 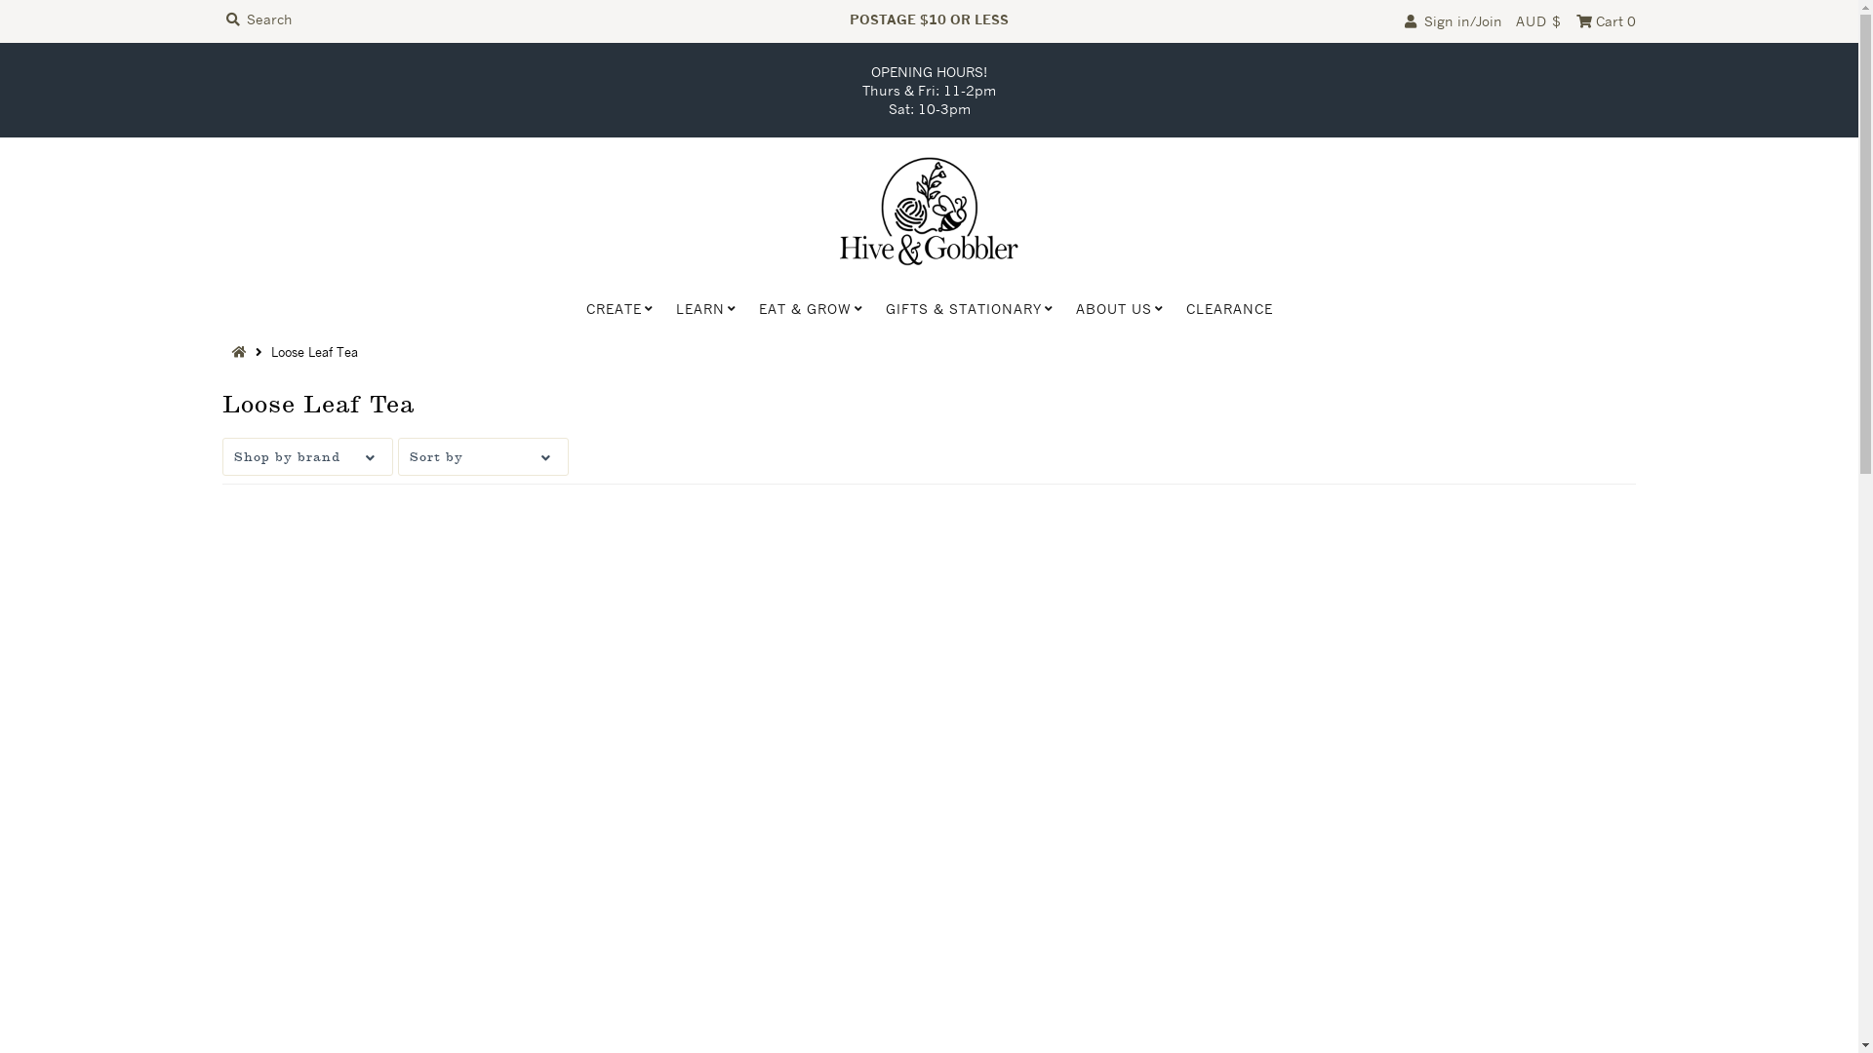 What do you see at coordinates (615, 309) in the screenshot?
I see `CREATE` at bounding box center [615, 309].